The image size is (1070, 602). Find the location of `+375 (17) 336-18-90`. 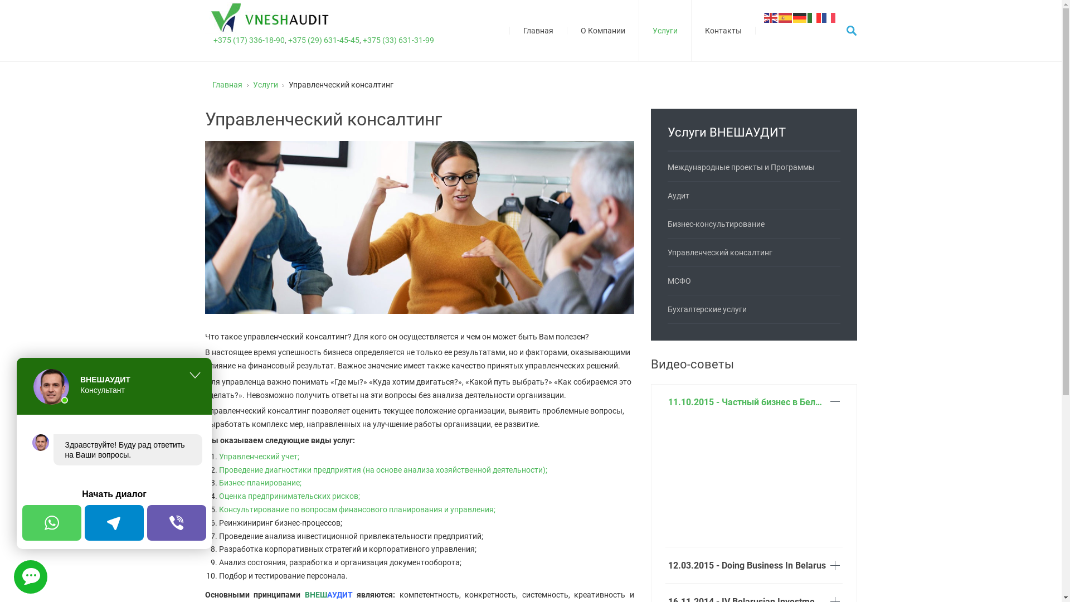

+375 (17) 336-18-90 is located at coordinates (249, 40).